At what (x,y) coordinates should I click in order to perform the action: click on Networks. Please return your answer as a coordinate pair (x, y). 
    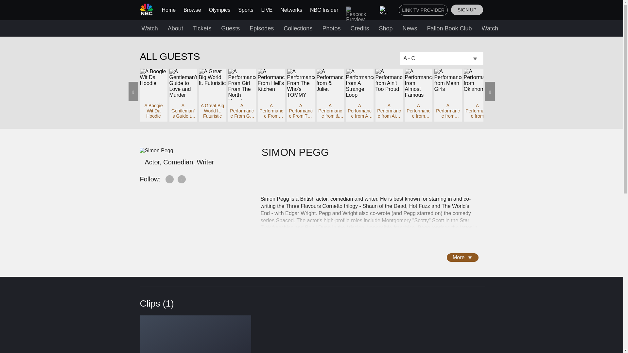
    Looking at the image, I should click on (291, 10).